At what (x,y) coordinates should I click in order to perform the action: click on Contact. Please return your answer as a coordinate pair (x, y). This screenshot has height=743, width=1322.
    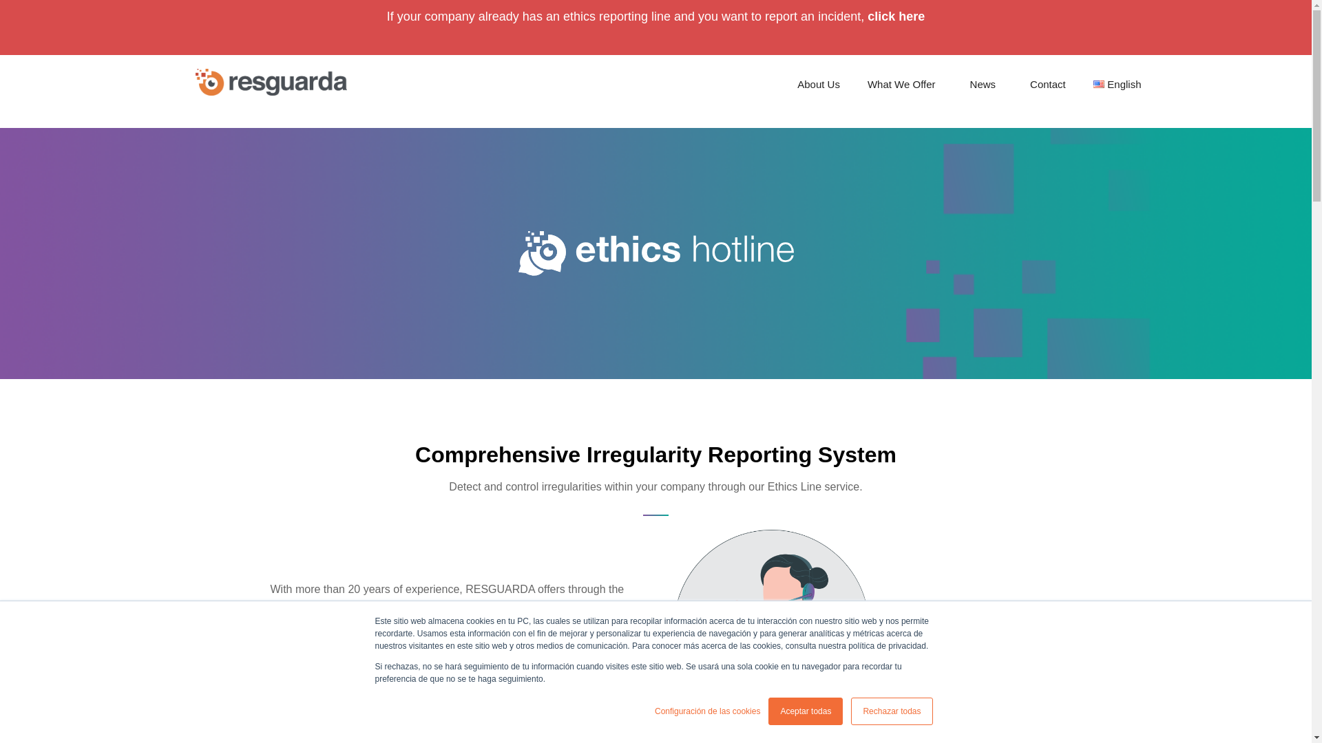
    Looking at the image, I should click on (1048, 84).